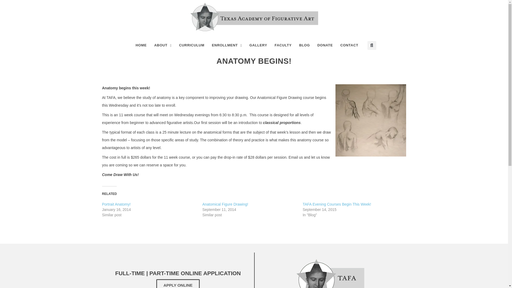  What do you see at coordinates (225, 204) in the screenshot?
I see `Anatomical Figure Drawing!` at bounding box center [225, 204].